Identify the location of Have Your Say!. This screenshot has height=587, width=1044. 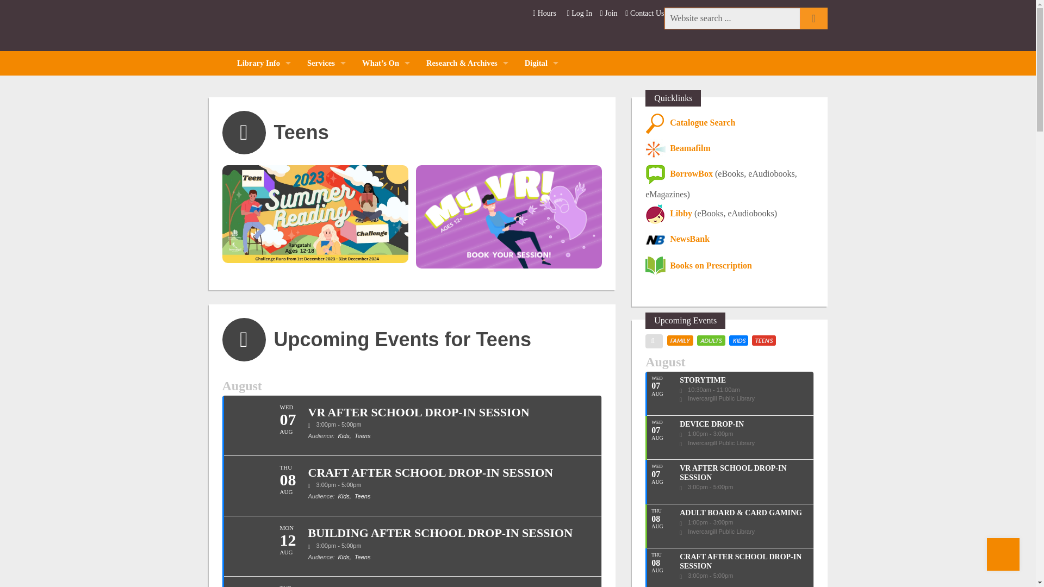
(263, 234).